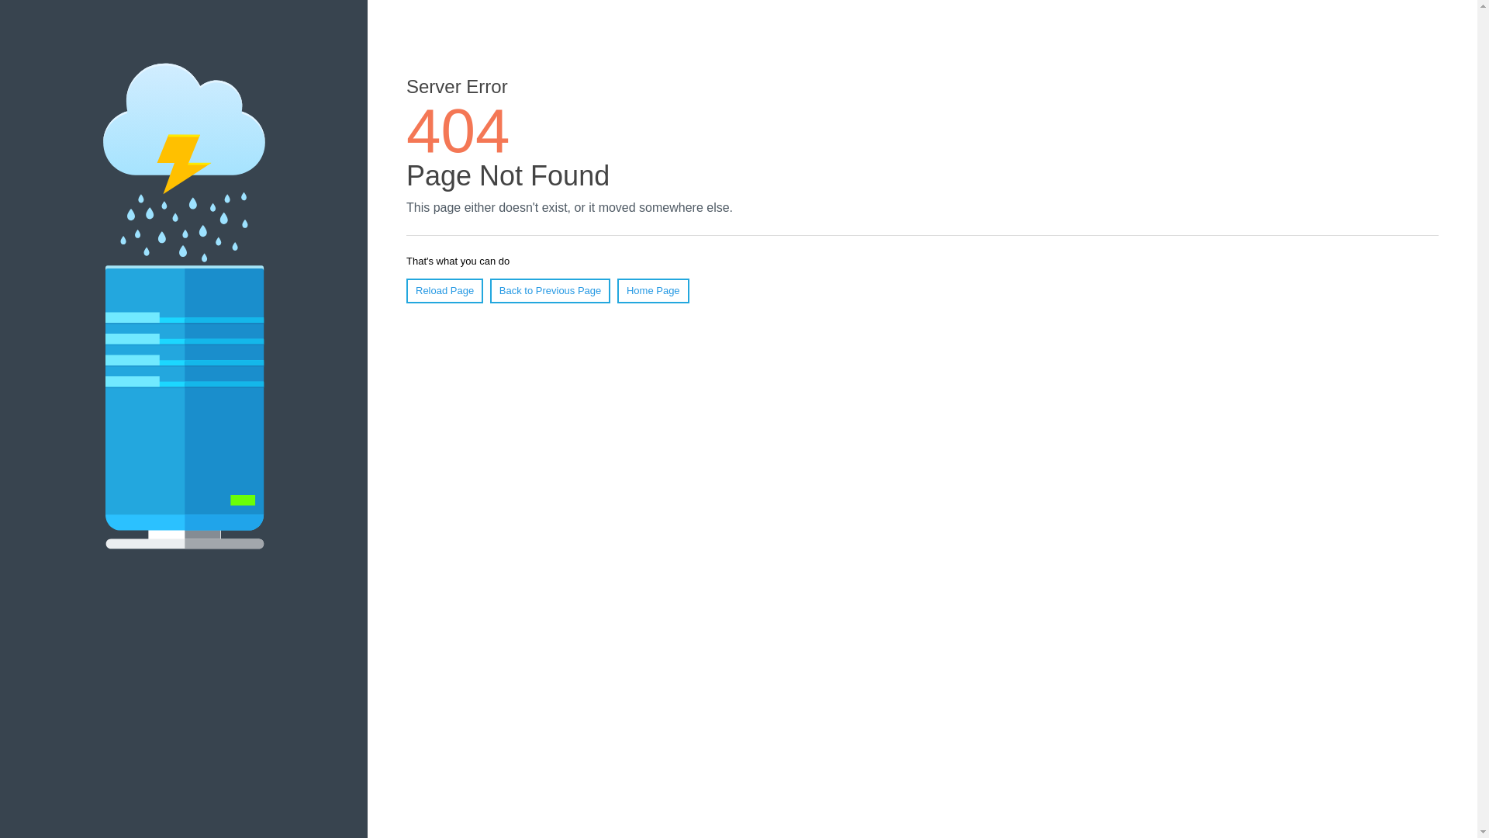 The height and width of the screenshot is (838, 1489). What do you see at coordinates (551, 291) in the screenshot?
I see `Back to Previous Page` at bounding box center [551, 291].